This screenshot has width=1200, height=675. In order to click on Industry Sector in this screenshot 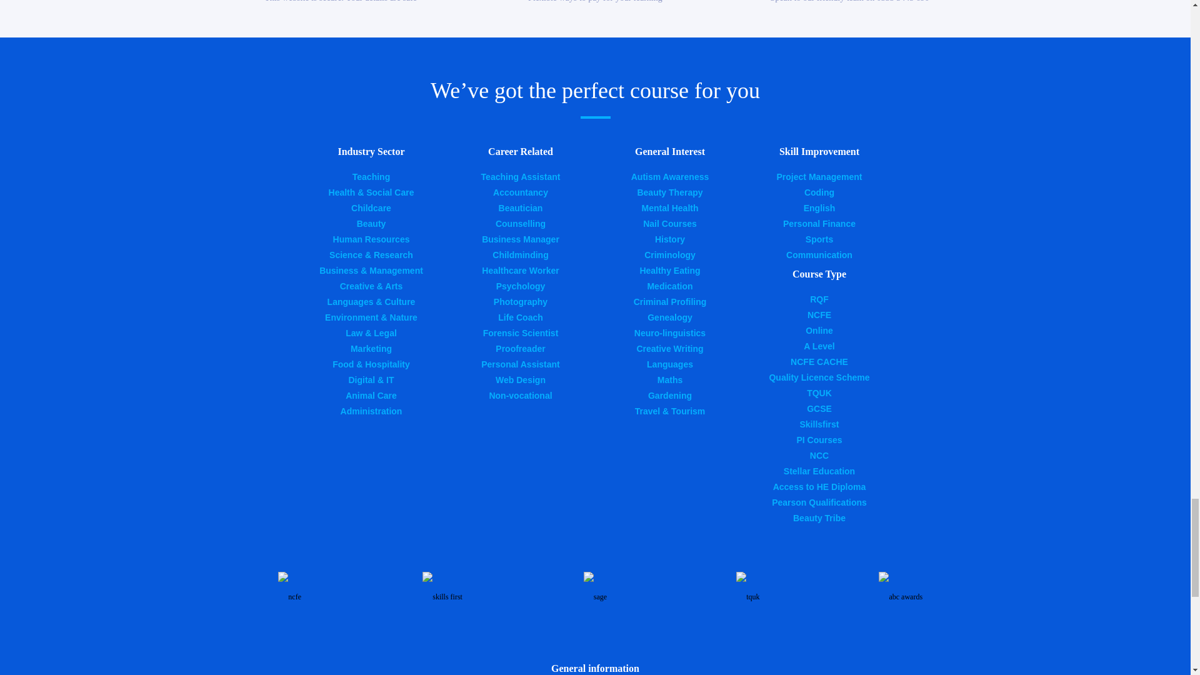, I will do `click(371, 151)`.